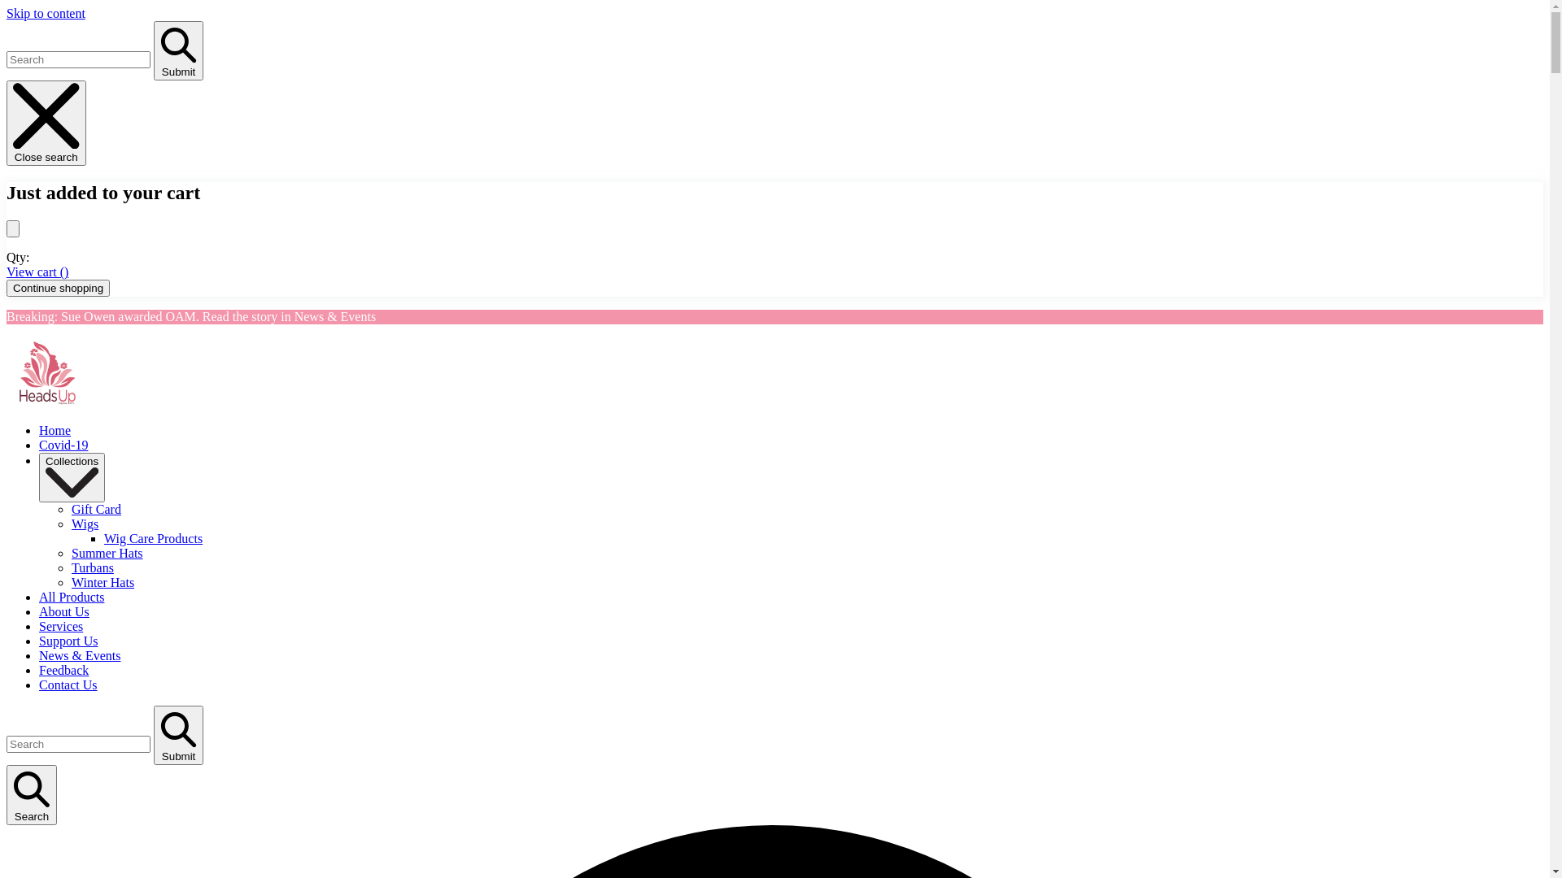 The height and width of the screenshot is (878, 1562). What do you see at coordinates (68, 641) in the screenshot?
I see `Support Us` at bounding box center [68, 641].